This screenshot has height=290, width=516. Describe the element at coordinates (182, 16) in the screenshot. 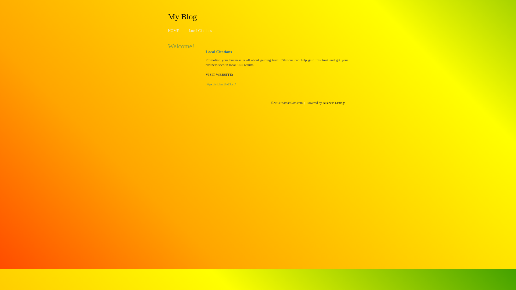

I see `My Blog` at that location.